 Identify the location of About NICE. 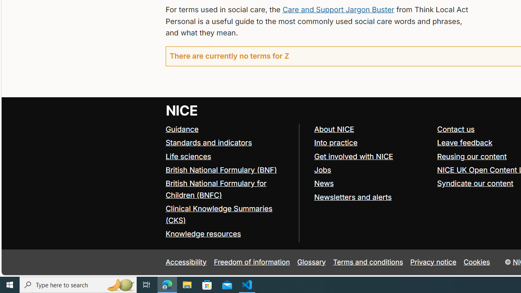
(334, 129).